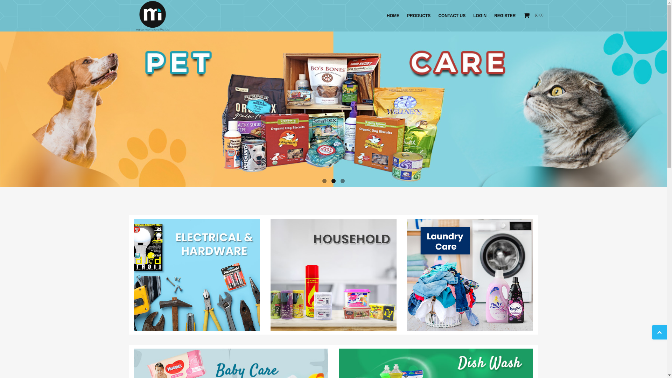  I want to click on REGISTER, so click(505, 16).